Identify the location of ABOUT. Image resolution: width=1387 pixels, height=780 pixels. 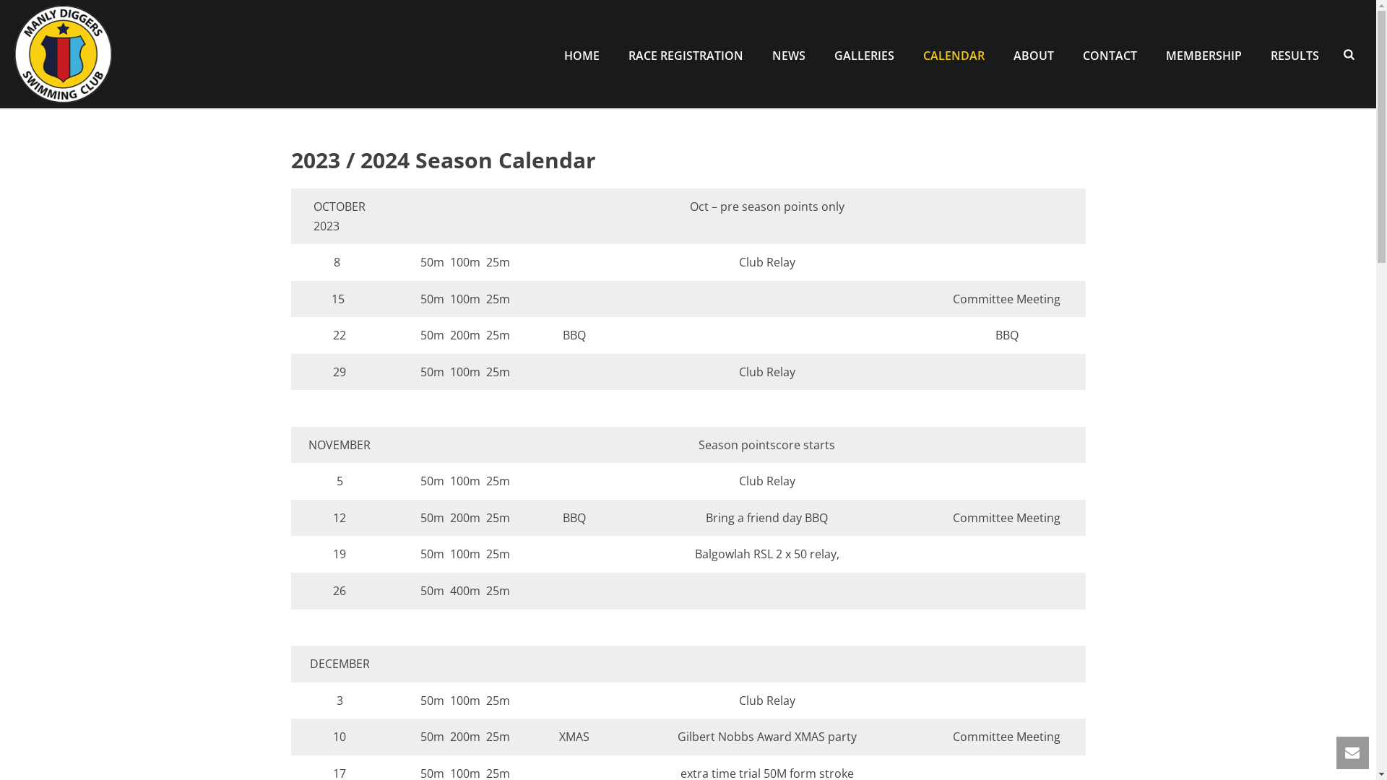
(1034, 54).